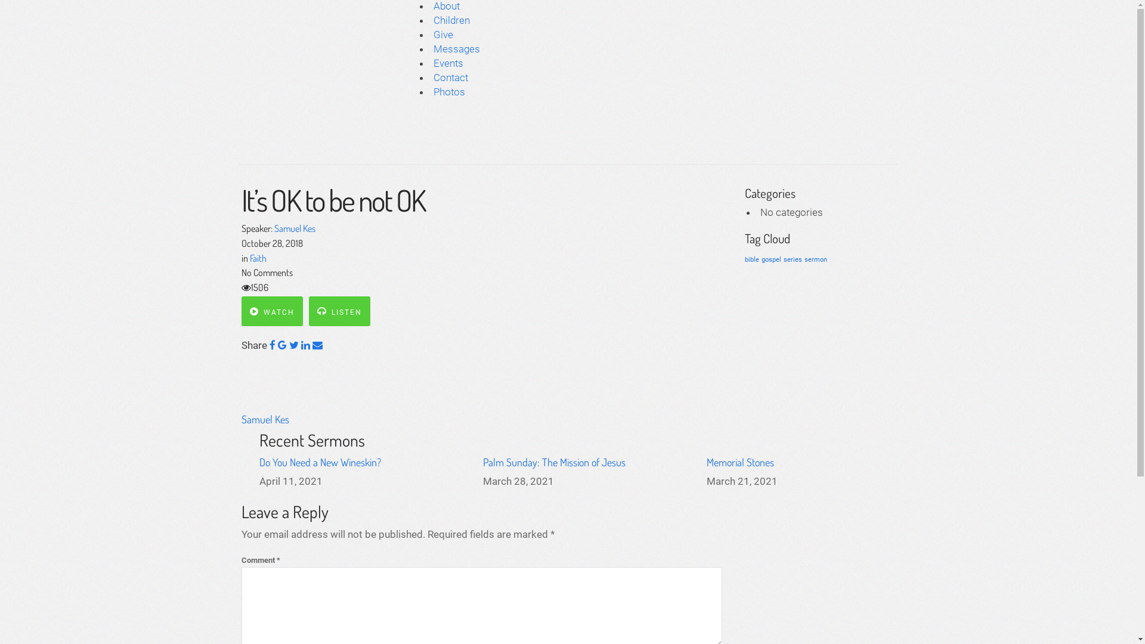 The image size is (1145, 644). I want to click on Do You Need a New Wineskin?, so click(320, 462).